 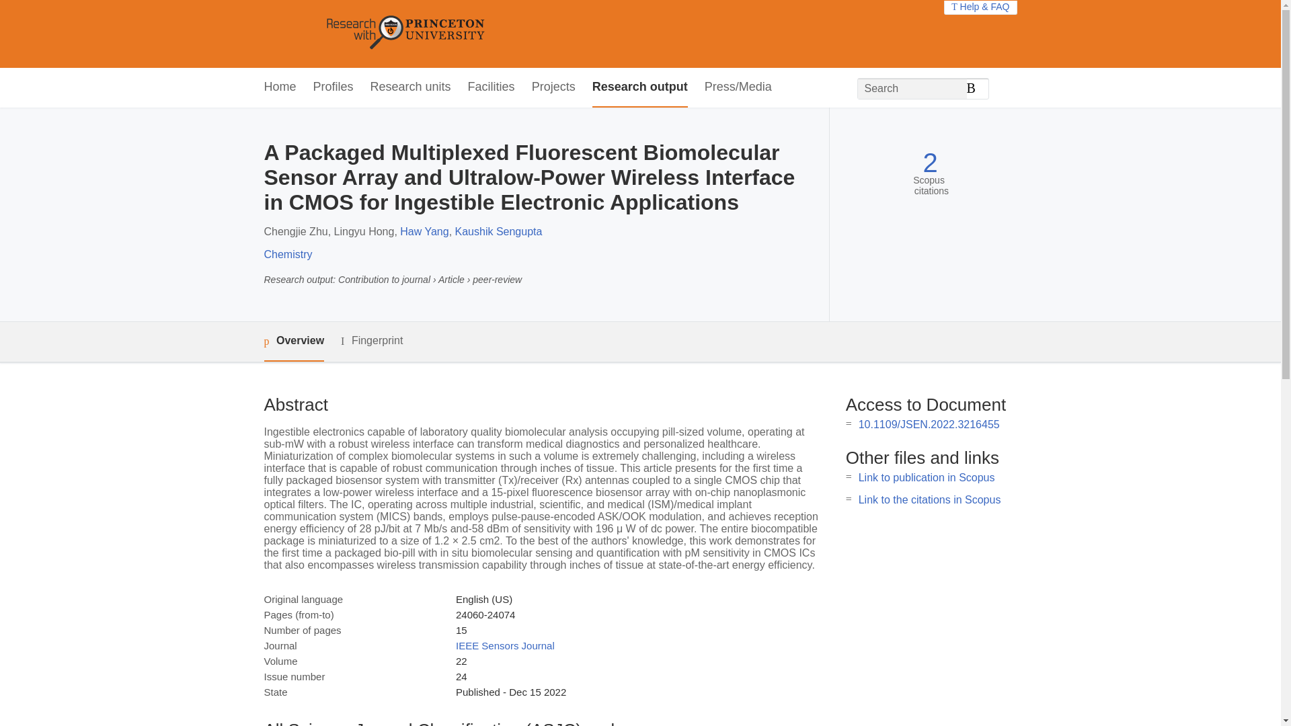 I want to click on Fingerprint, so click(x=371, y=341).